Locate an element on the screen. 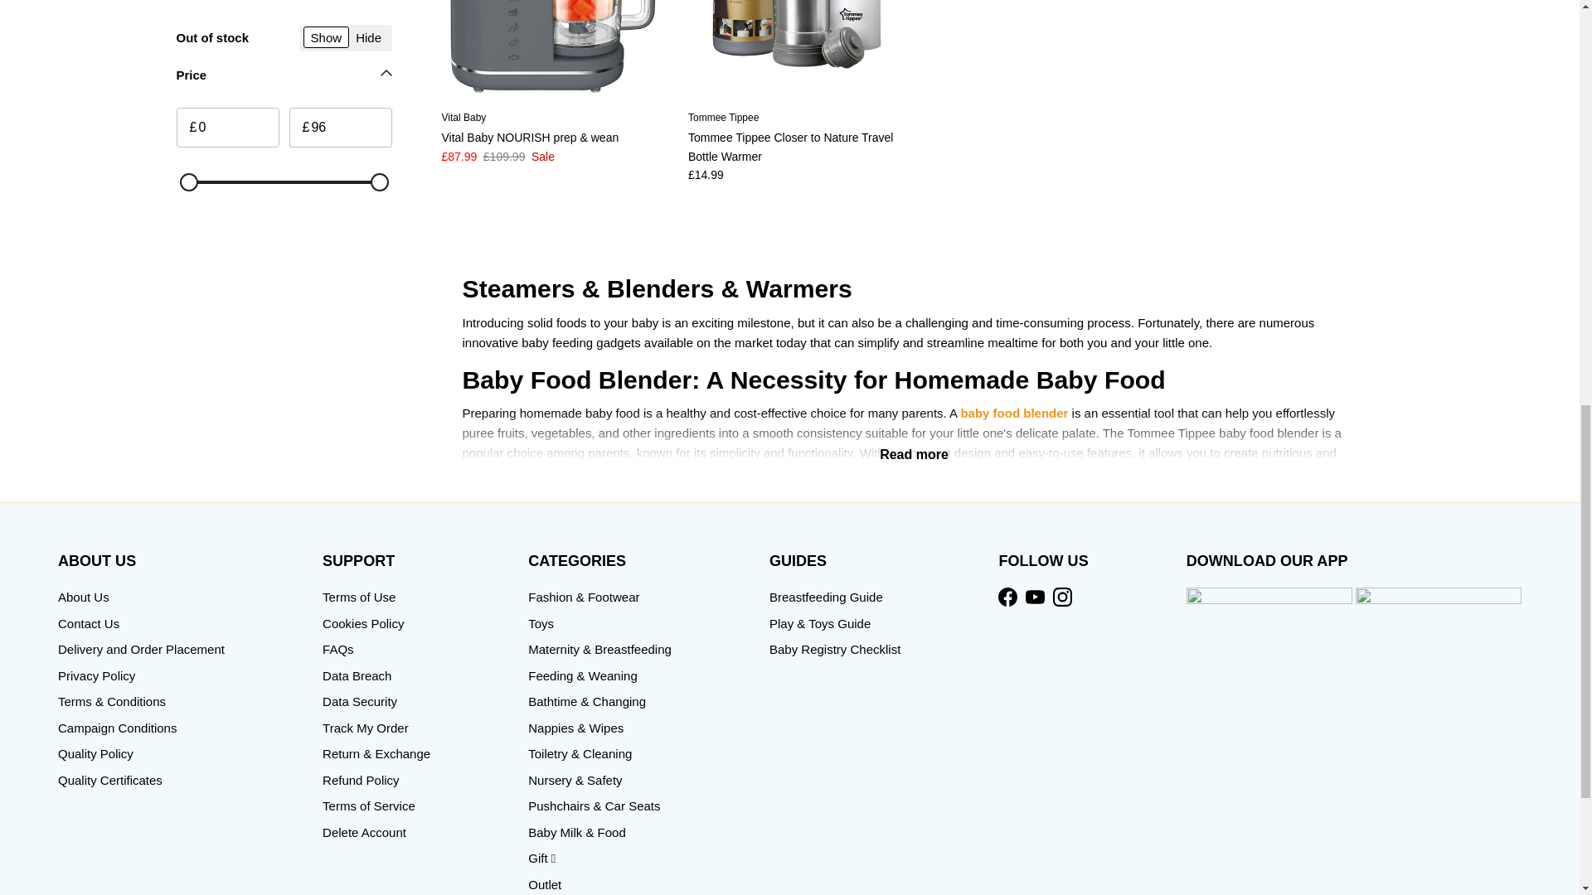 The image size is (1592, 895). ebebek on Instagram is located at coordinates (1061, 597).